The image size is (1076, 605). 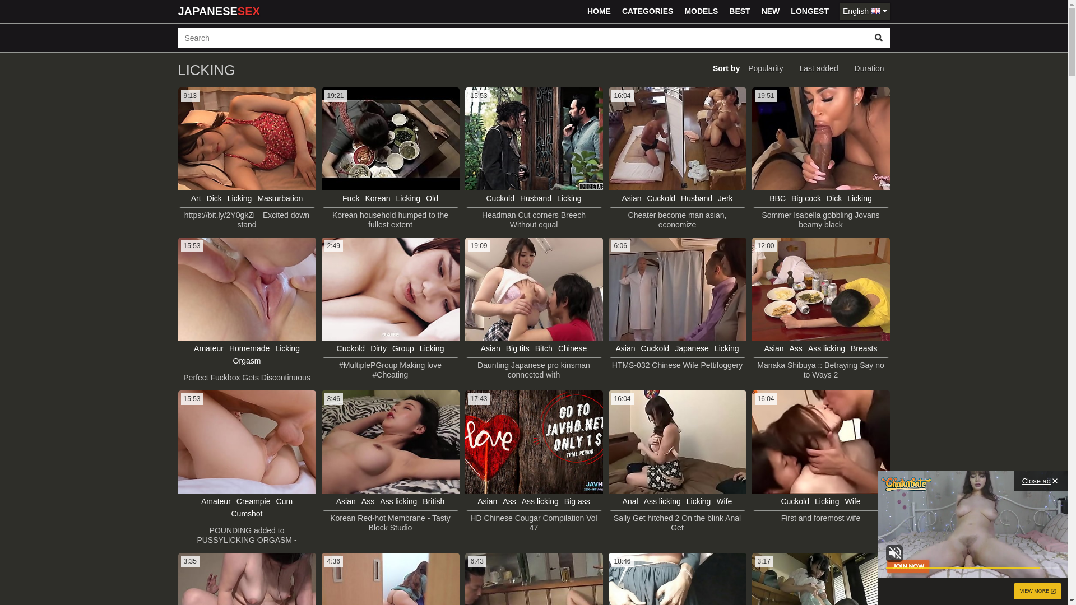 I want to click on Licking, so click(x=569, y=198).